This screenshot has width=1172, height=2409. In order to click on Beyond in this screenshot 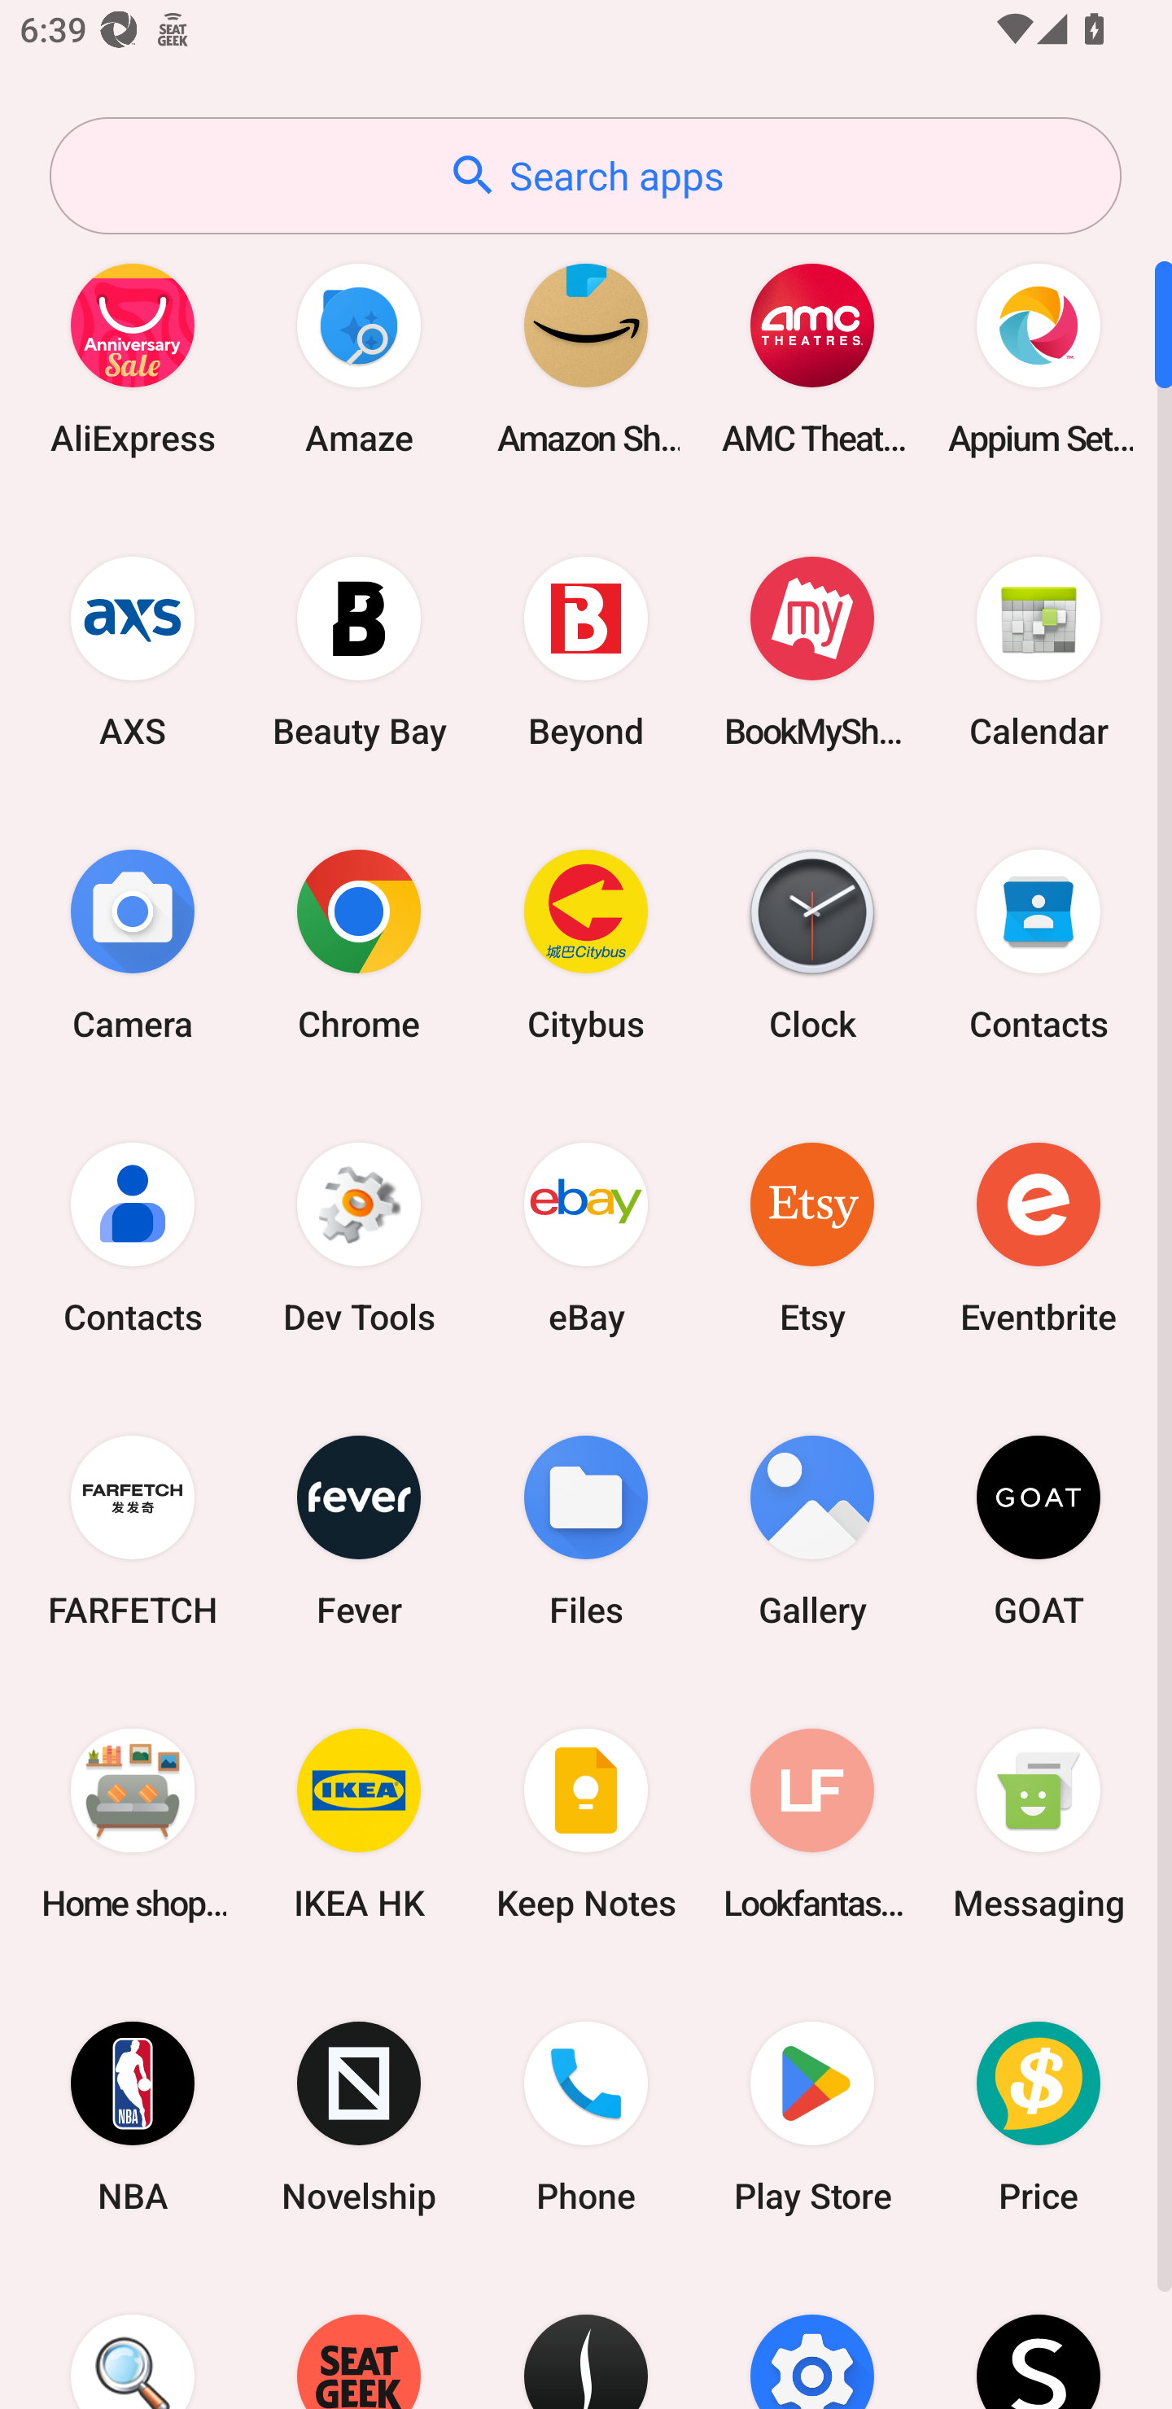, I will do `click(586, 651)`.